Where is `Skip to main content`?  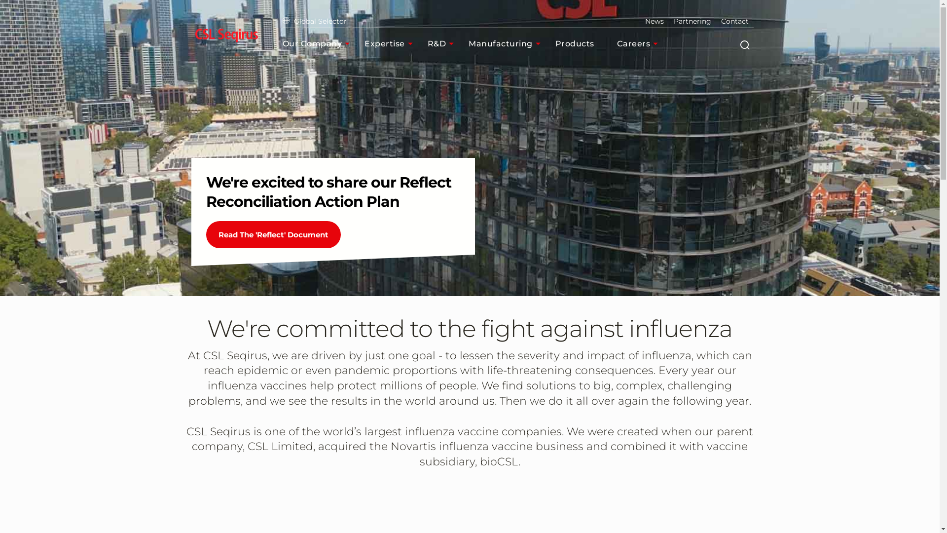 Skip to main content is located at coordinates (0, 0).